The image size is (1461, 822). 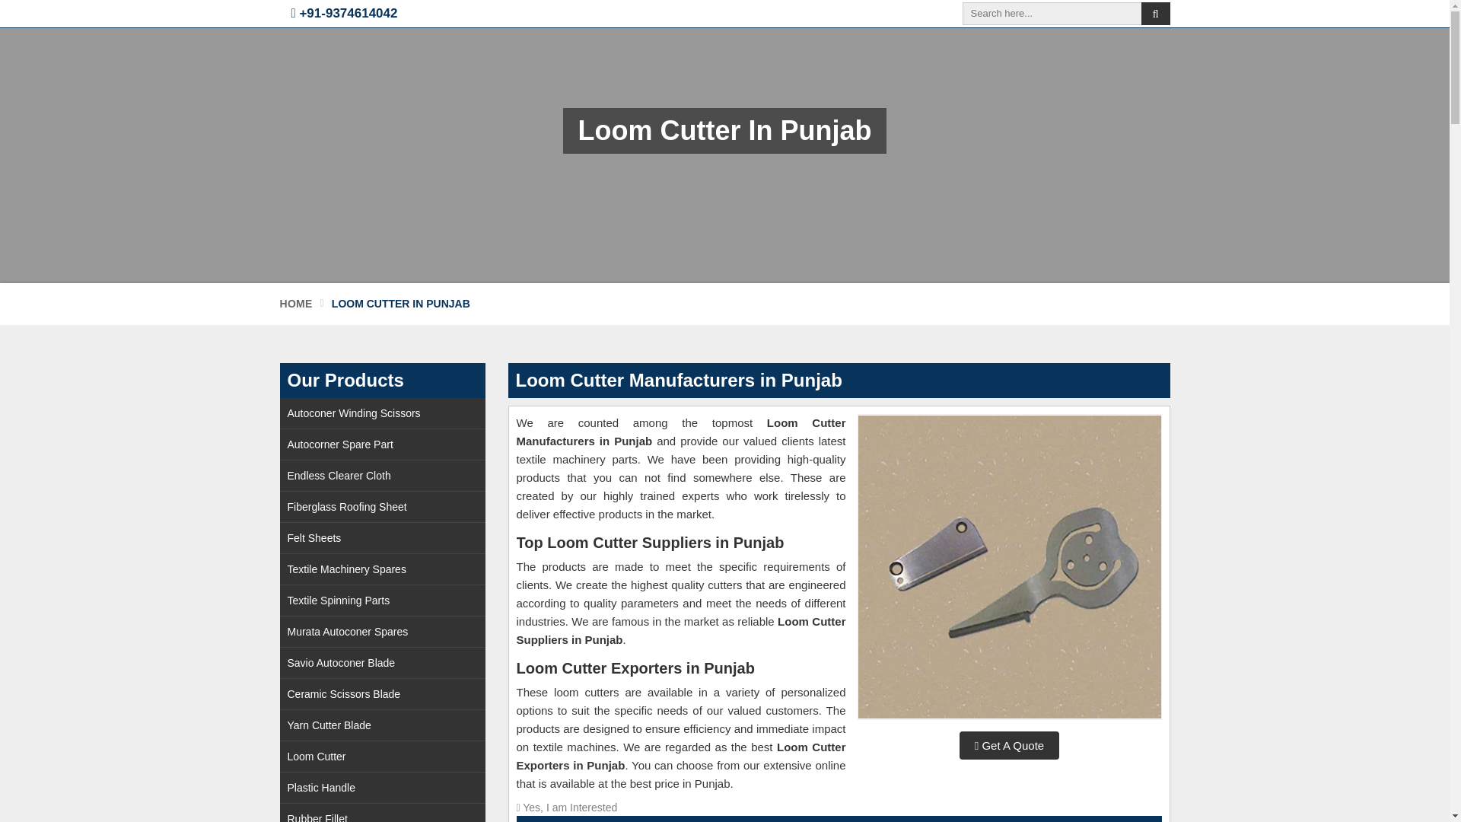 What do you see at coordinates (1009, 745) in the screenshot?
I see `Get A Quote` at bounding box center [1009, 745].